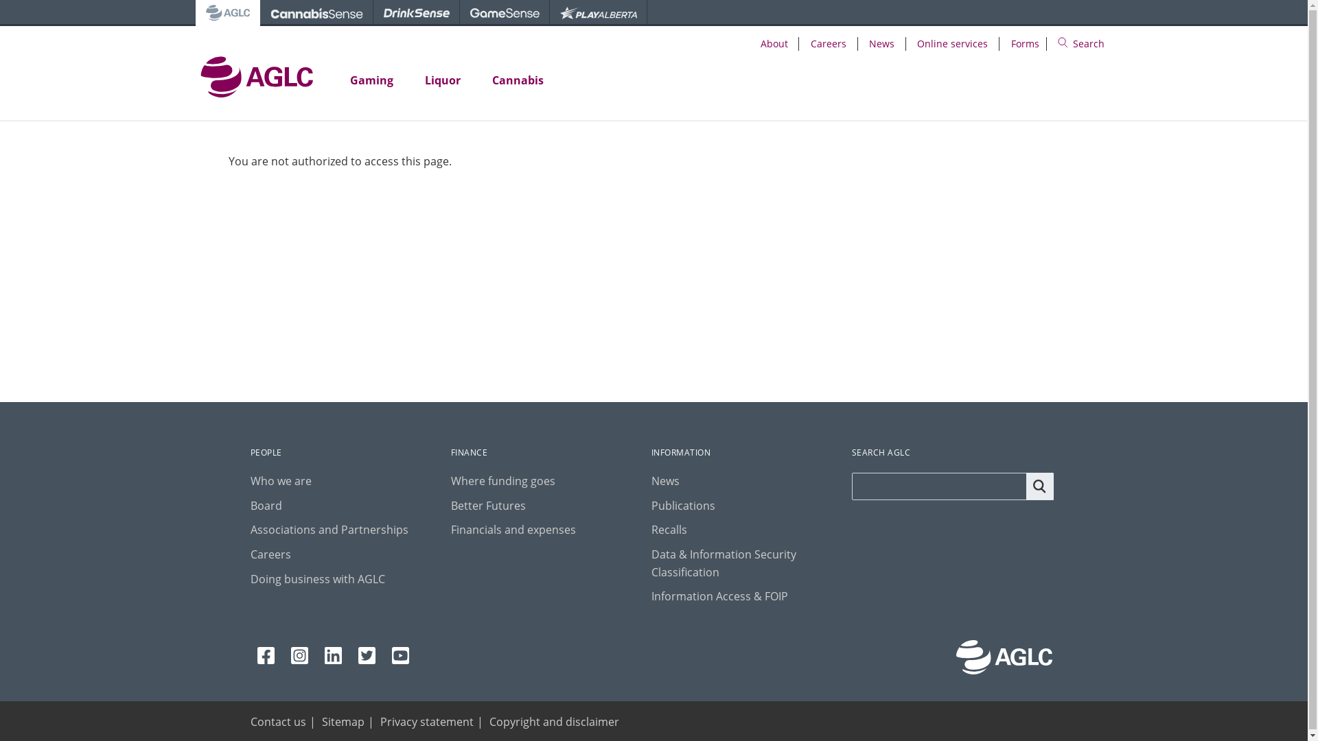 The height and width of the screenshot is (741, 1318). I want to click on Drink Sense
DrinkSense logo, so click(417, 13).